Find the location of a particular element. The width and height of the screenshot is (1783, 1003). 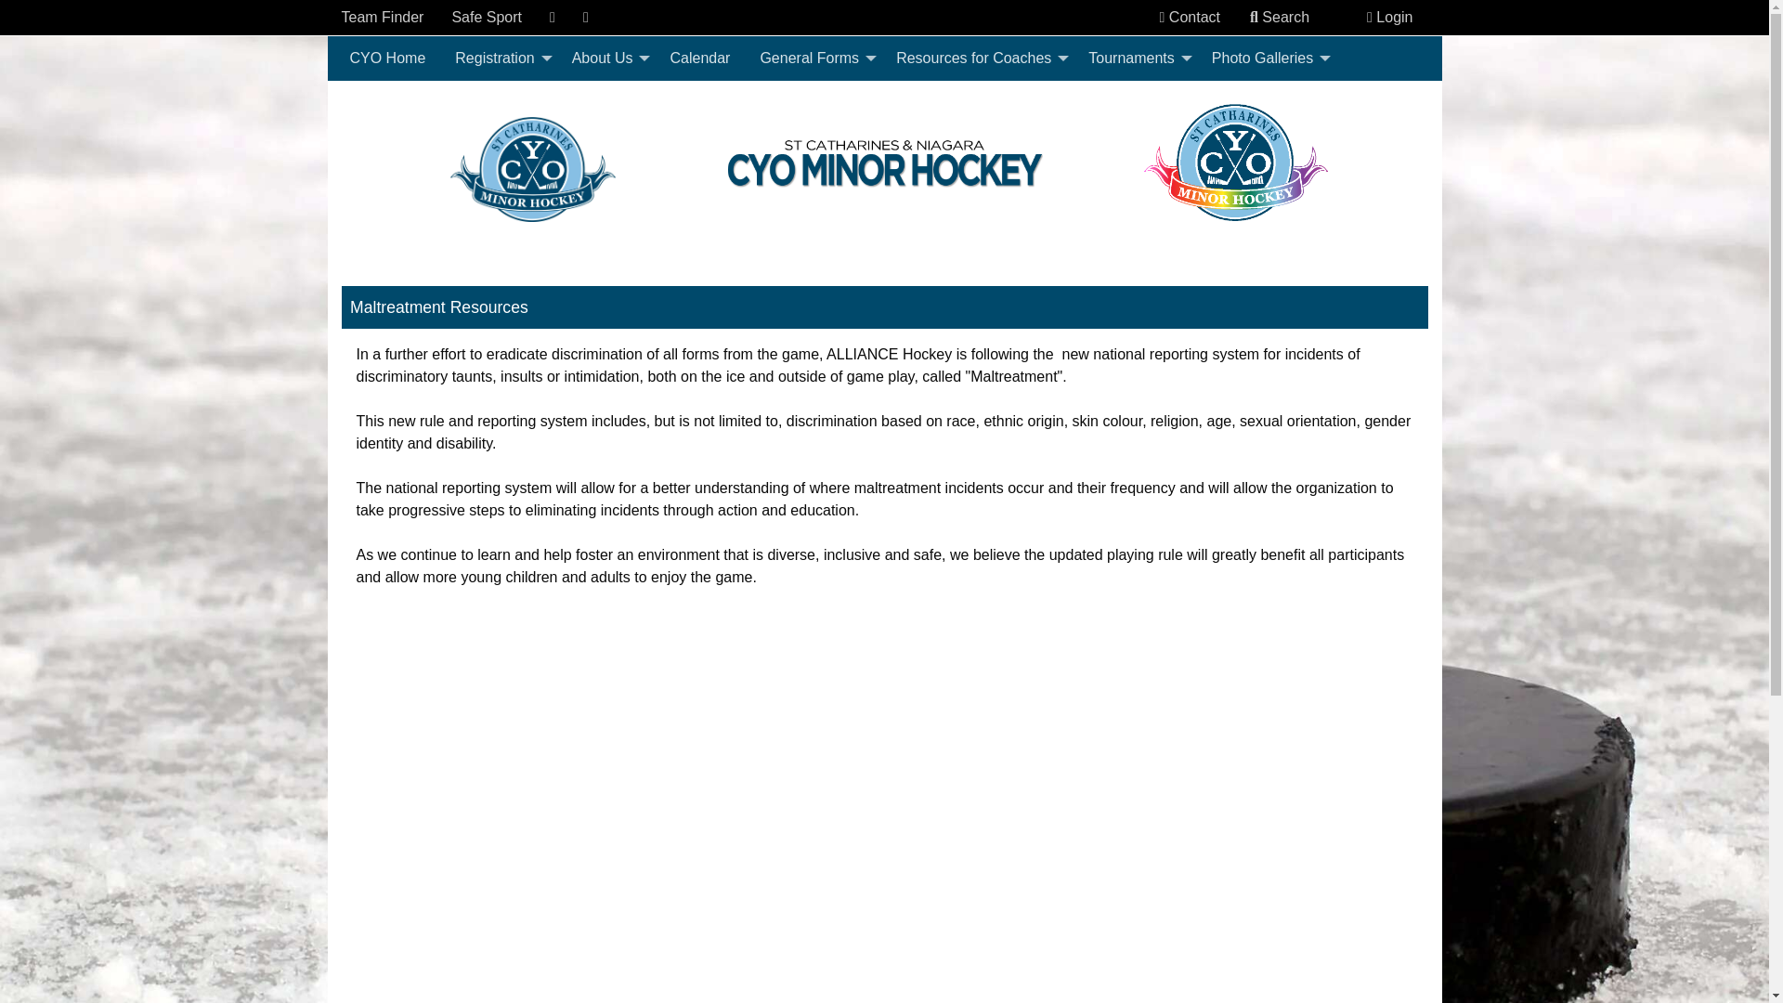

Registration is located at coordinates (498, 59).